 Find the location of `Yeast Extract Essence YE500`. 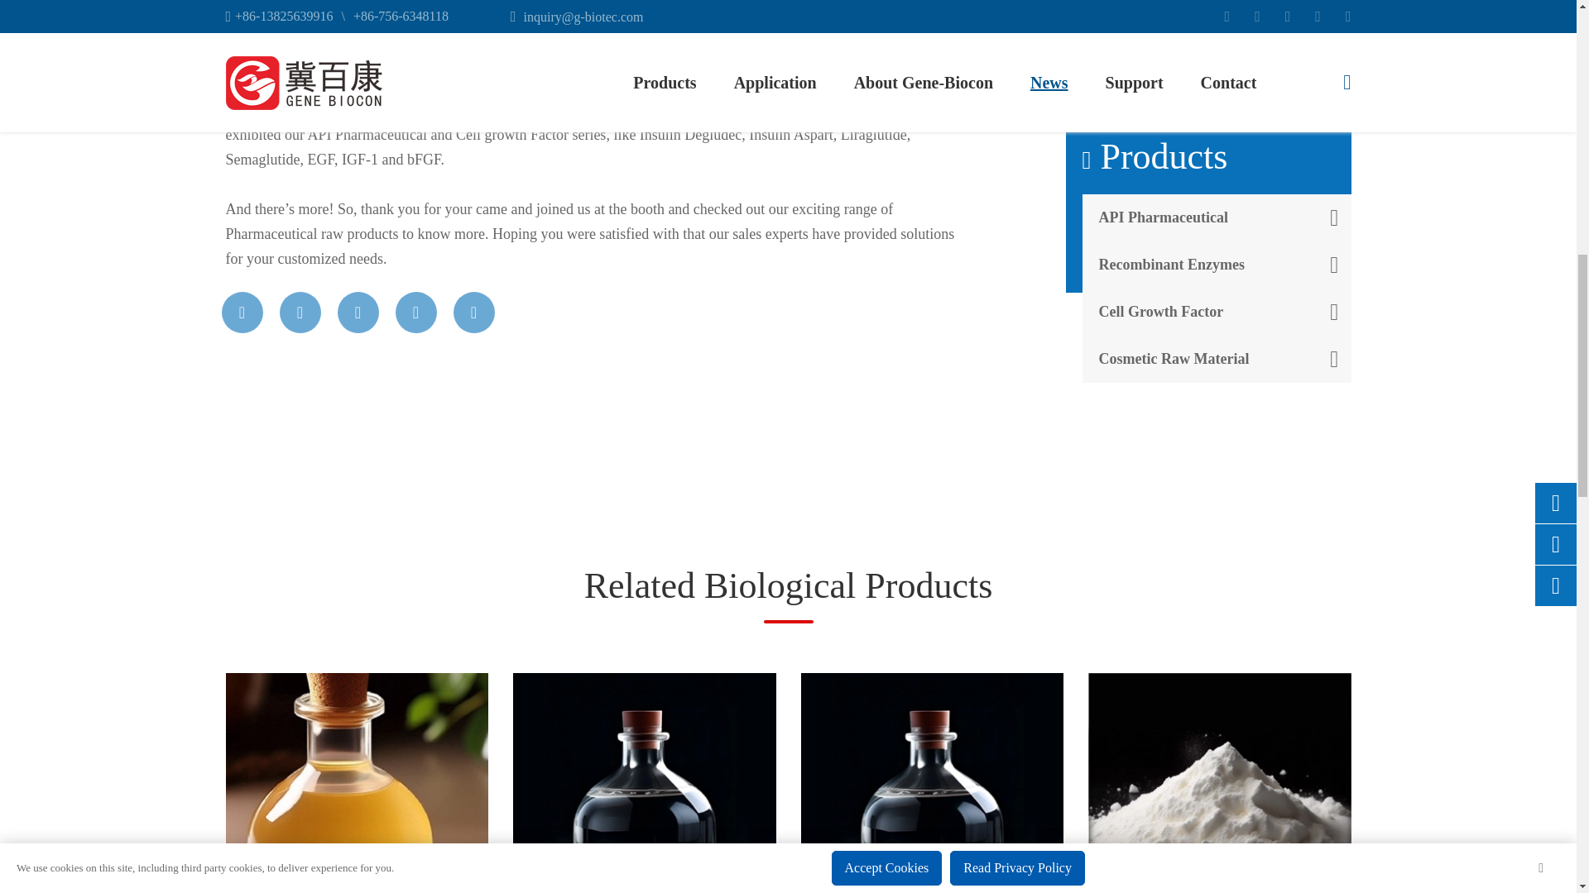

Yeast Extract Essence YE500 is located at coordinates (356, 783).